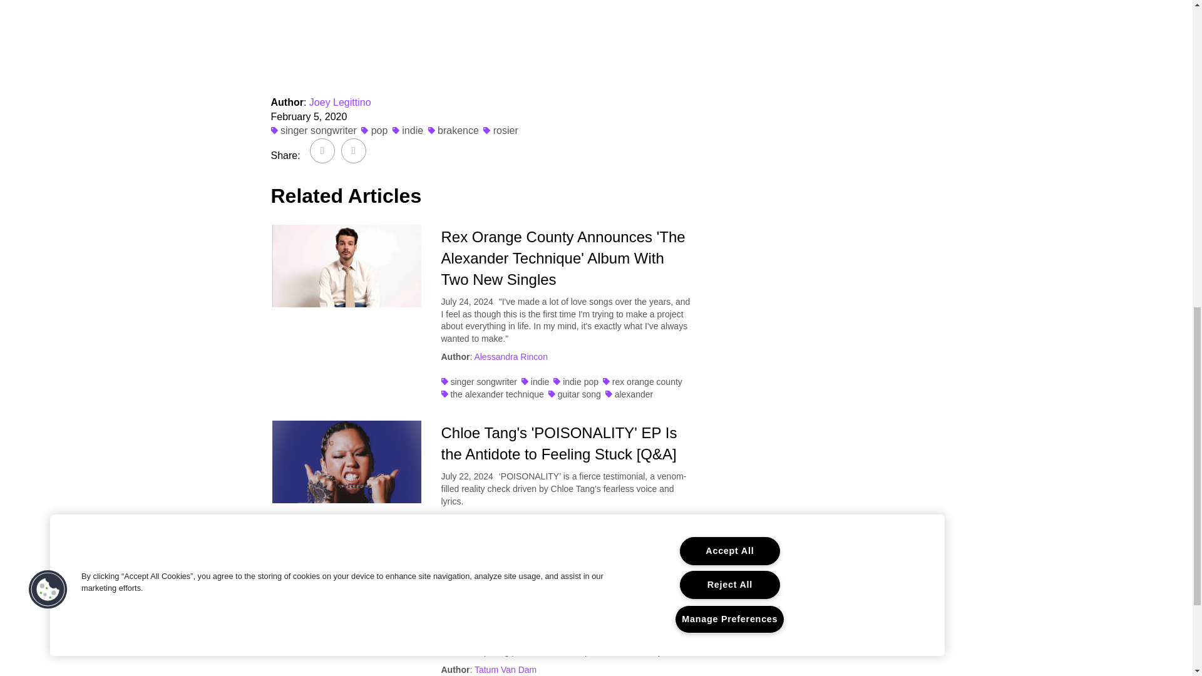  What do you see at coordinates (340, 102) in the screenshot?
I see `Joey Legittino` at bounding box center [340, 102].